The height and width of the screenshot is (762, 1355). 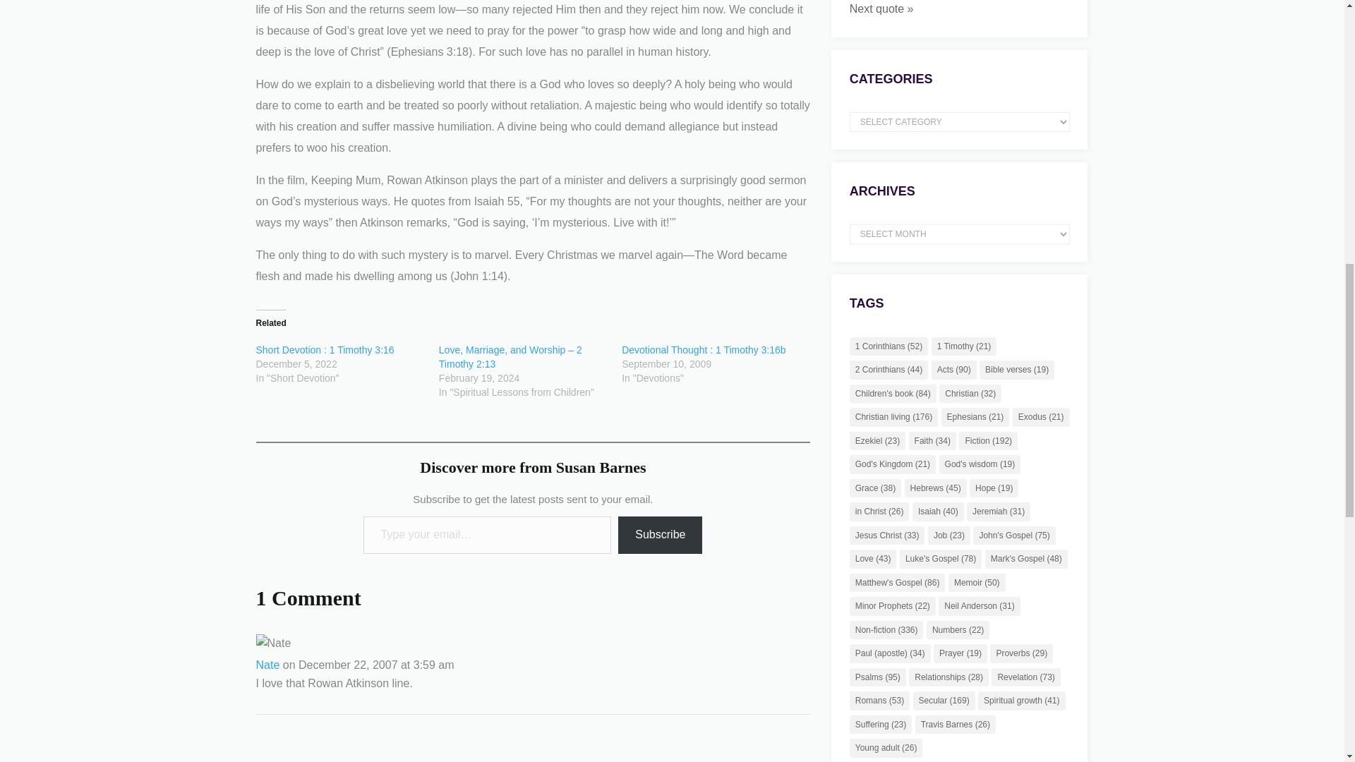 I want to click on Devotional Thought : 1 Timothy 3:16b, so click(x=704, y=350).